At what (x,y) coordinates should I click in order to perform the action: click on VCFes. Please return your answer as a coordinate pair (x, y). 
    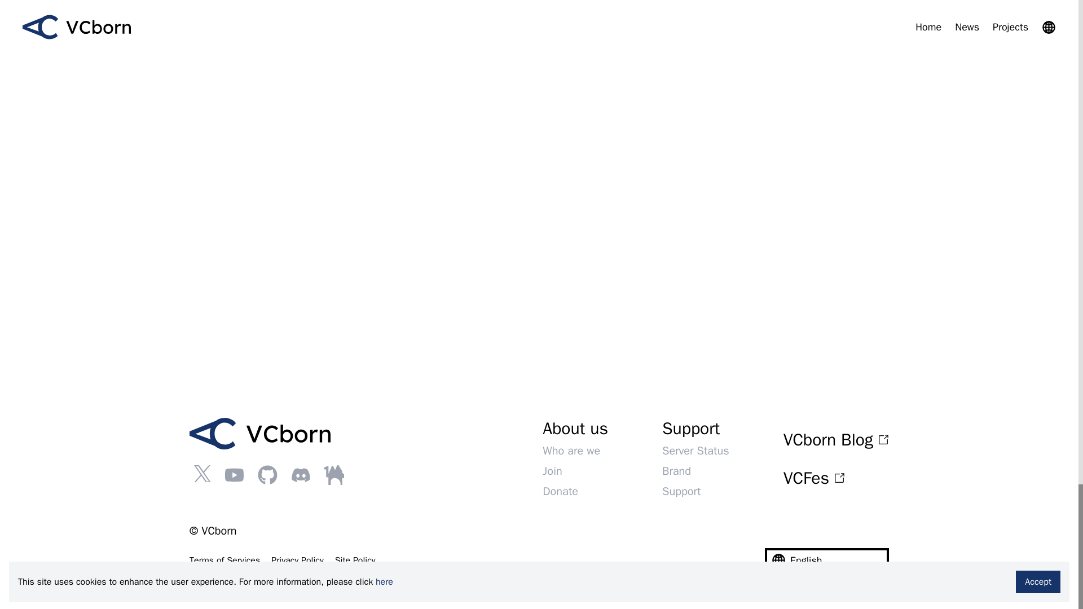
    Looking at the image, I should click on (836, 478).